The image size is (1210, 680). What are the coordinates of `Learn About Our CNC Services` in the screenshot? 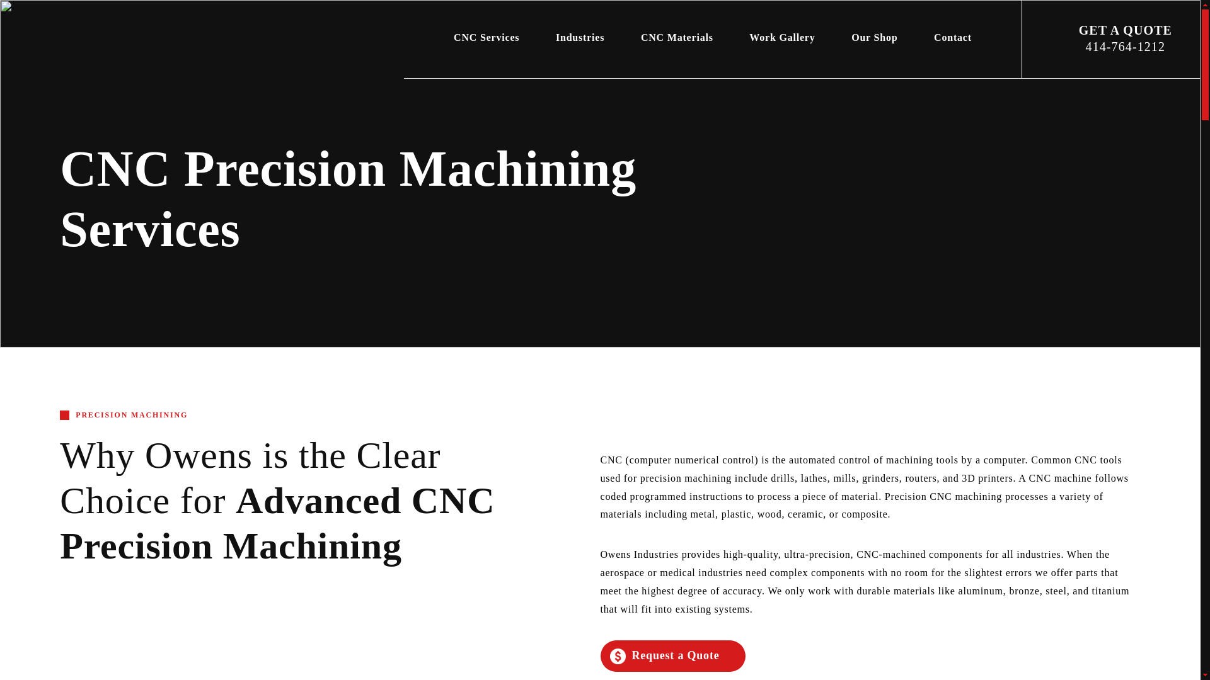 It's located at (487, 37).